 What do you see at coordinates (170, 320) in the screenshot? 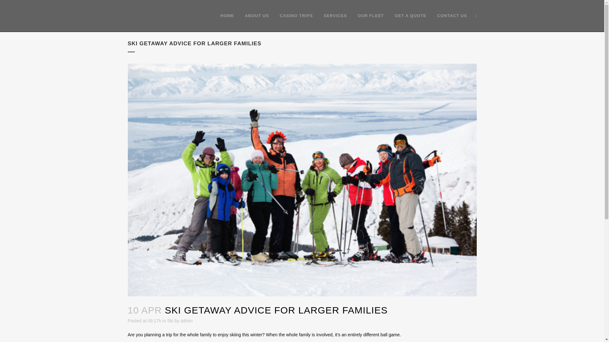
I see `Ski` at bounding box center [170, 320].